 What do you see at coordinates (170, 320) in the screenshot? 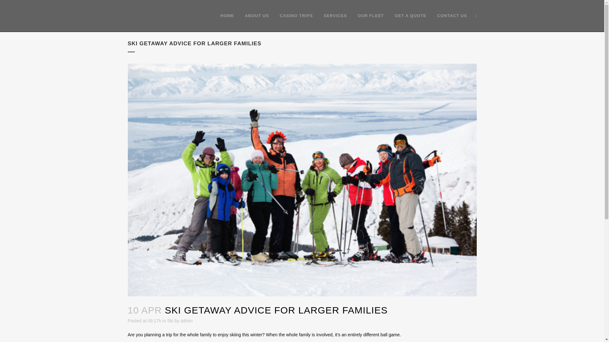
I see `Ski` at bounding box center [170, 320].